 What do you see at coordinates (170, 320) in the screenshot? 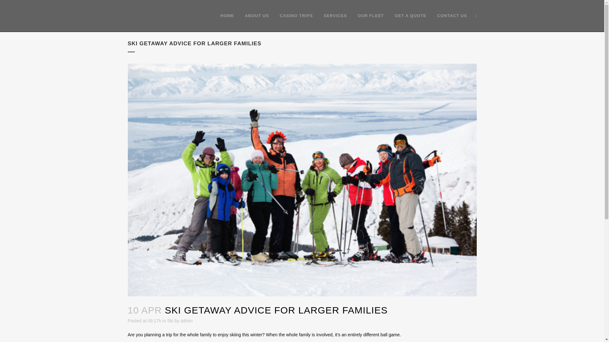
I see `Ski` at bounding box center [170, 320].